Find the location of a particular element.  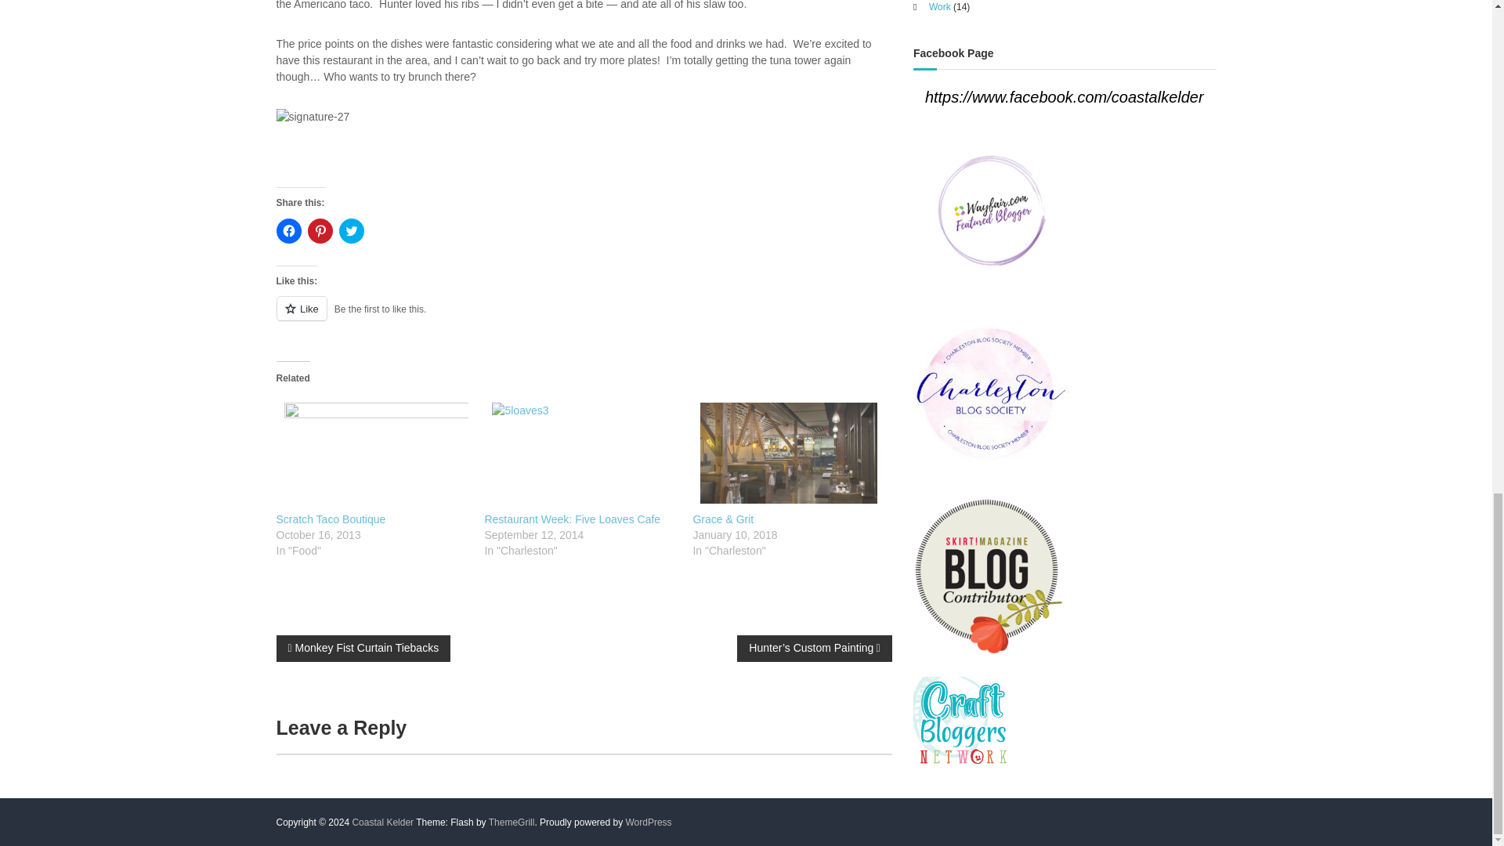

Click to share on Pinterest is located at coordinates (320, 230).